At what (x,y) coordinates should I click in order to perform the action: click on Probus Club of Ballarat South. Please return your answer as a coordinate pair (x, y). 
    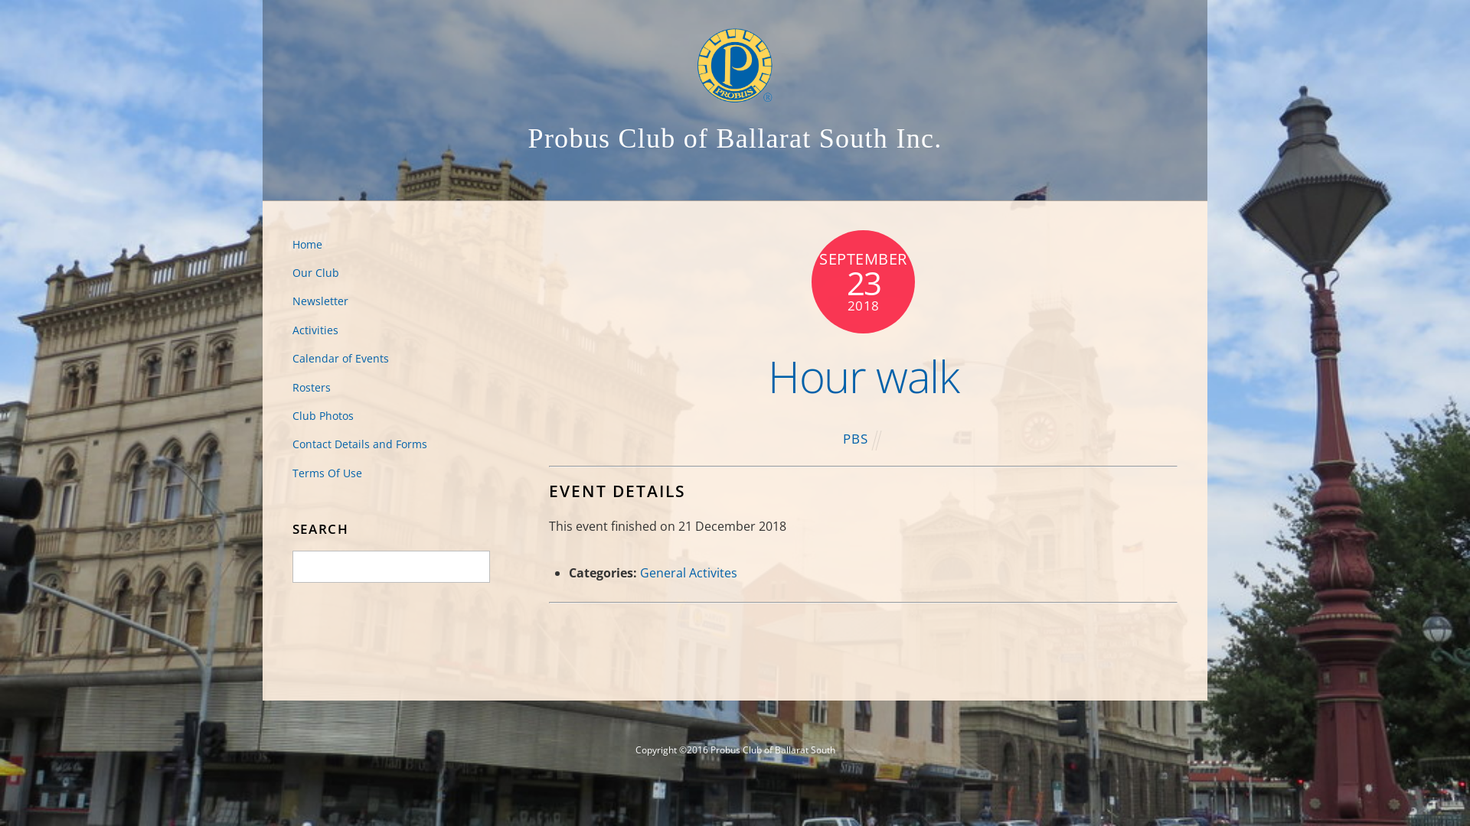
    Looking at the image, I should click on (735, 91).